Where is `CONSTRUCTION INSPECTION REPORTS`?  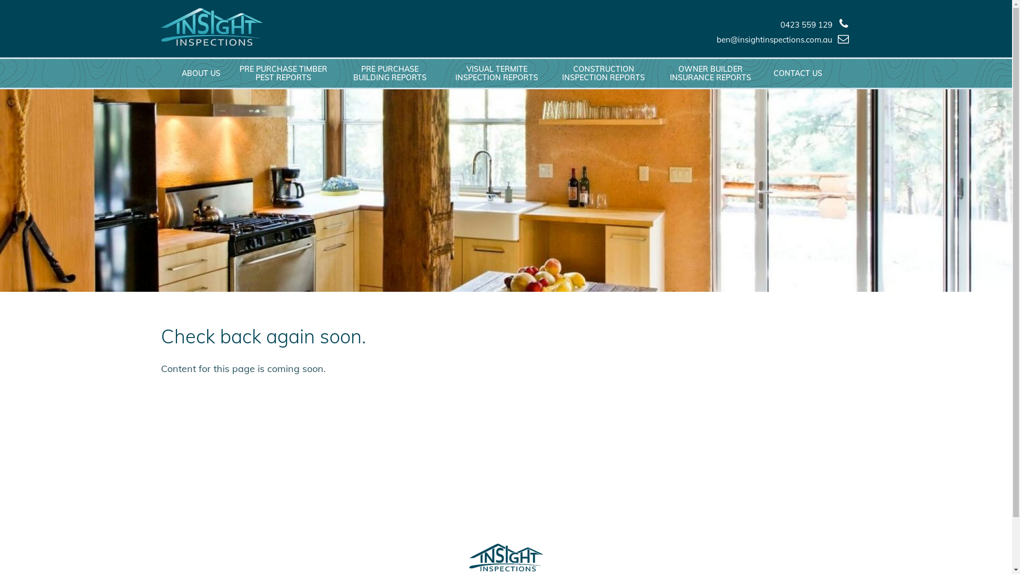
CONSTRUCTION INSPECTION REPORTS is located at coordinates (603, 73).